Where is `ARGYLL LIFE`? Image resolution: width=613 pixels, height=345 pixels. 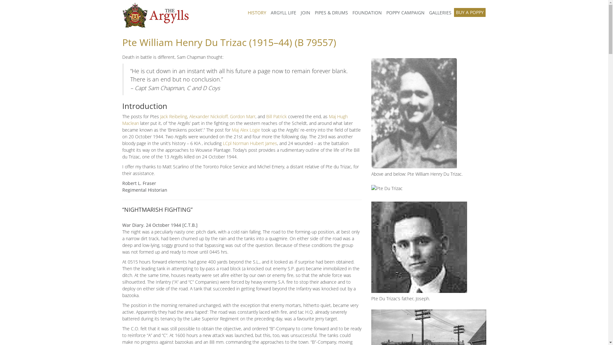 ARGYLL LIFE is located at coordinates (283, 13).